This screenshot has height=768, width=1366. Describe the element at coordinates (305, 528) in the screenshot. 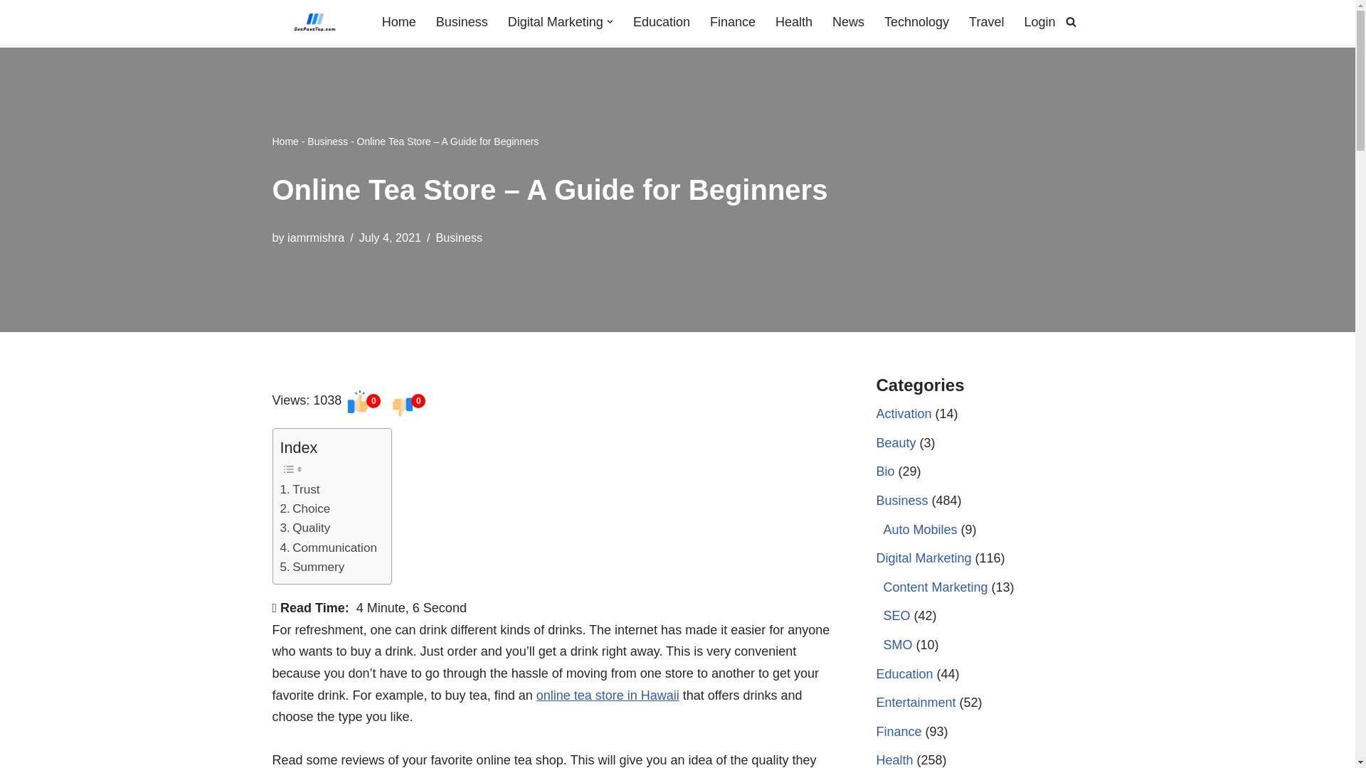

I see `Quality` at that location.